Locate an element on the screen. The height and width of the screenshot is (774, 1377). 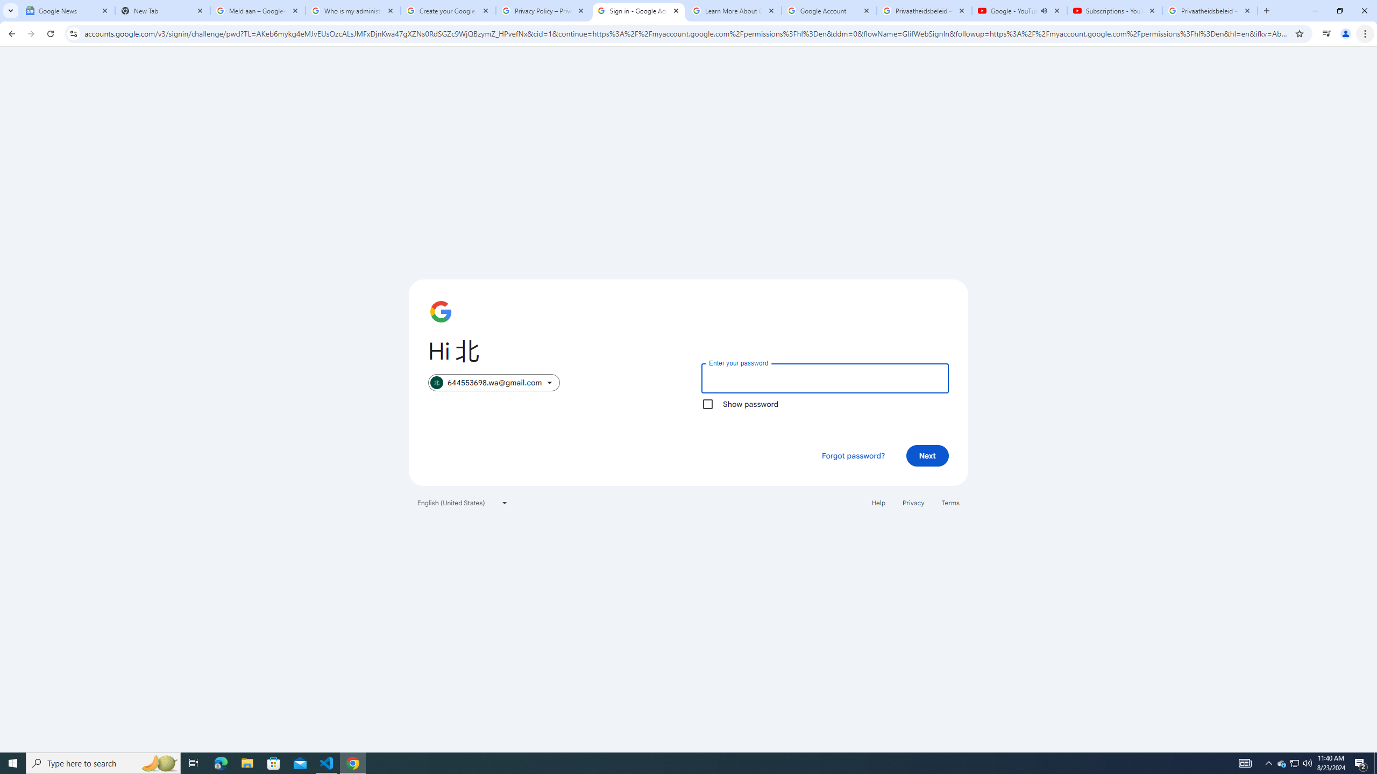
Sign in - Google Accounts is located at coordinates (639, 11).